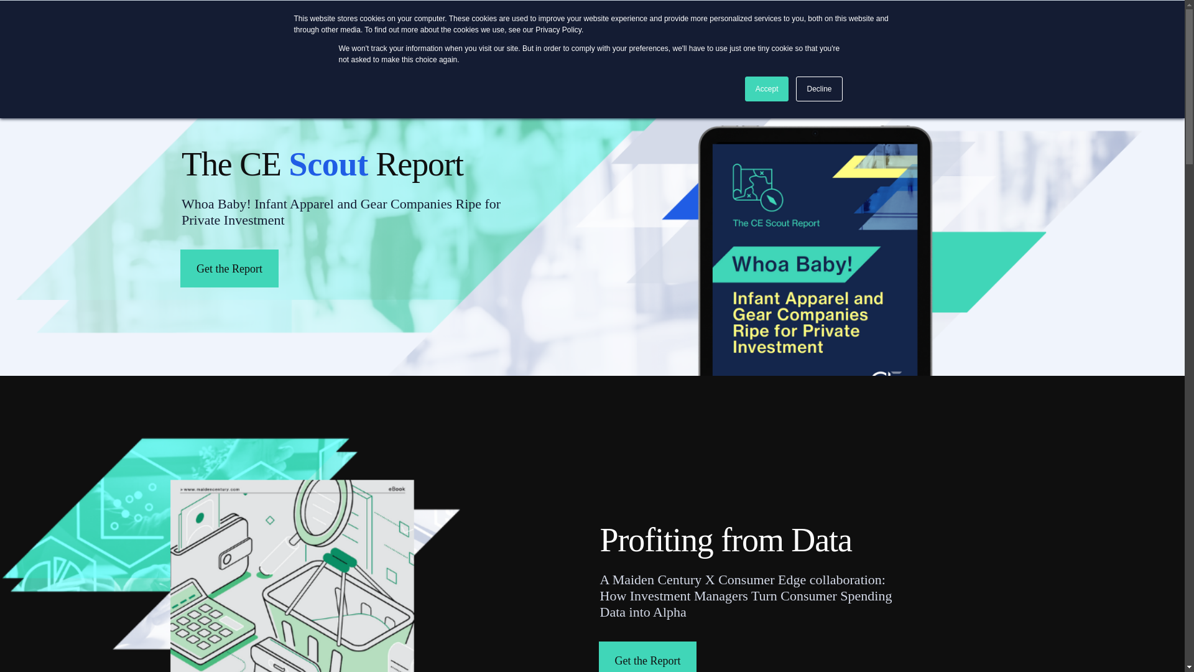 The width and height of the screenshot is (1194, 672). What do you see at coordinates (229, 268) in the screenshot?
I see `Get the Report` at bounding box center [229, 268].